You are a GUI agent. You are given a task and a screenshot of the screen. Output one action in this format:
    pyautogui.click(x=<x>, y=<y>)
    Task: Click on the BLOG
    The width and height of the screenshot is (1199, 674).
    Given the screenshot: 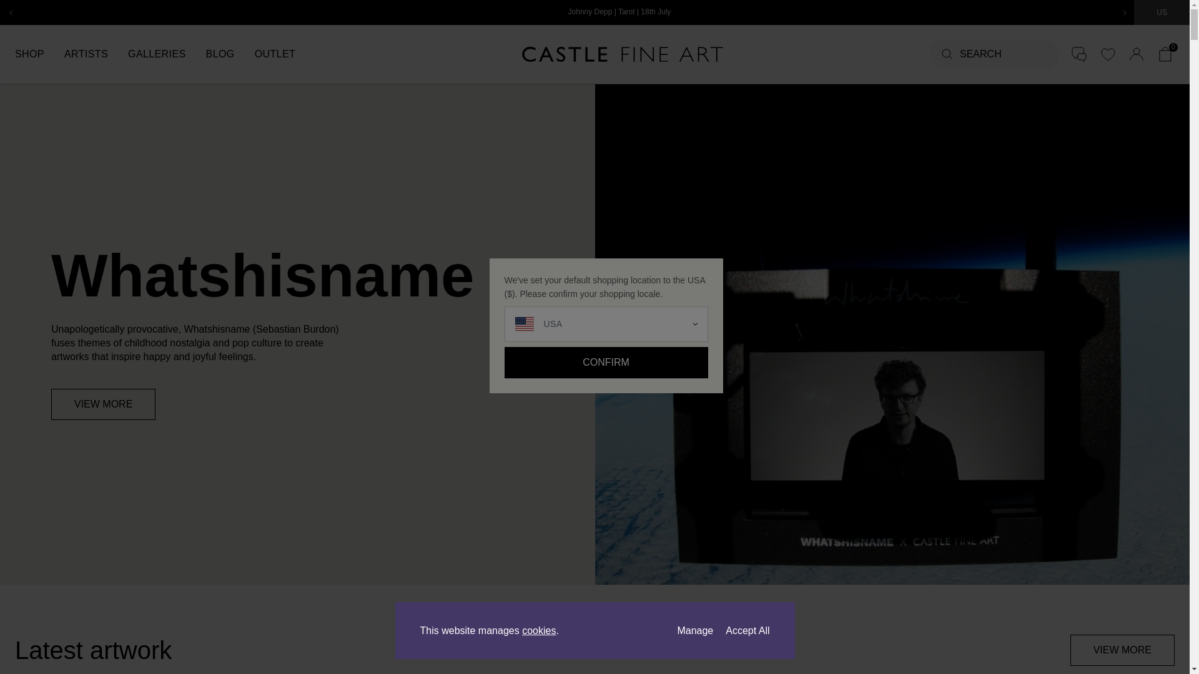 What is the action you would take?
    pyautogui.click(x=230, y=54)
    